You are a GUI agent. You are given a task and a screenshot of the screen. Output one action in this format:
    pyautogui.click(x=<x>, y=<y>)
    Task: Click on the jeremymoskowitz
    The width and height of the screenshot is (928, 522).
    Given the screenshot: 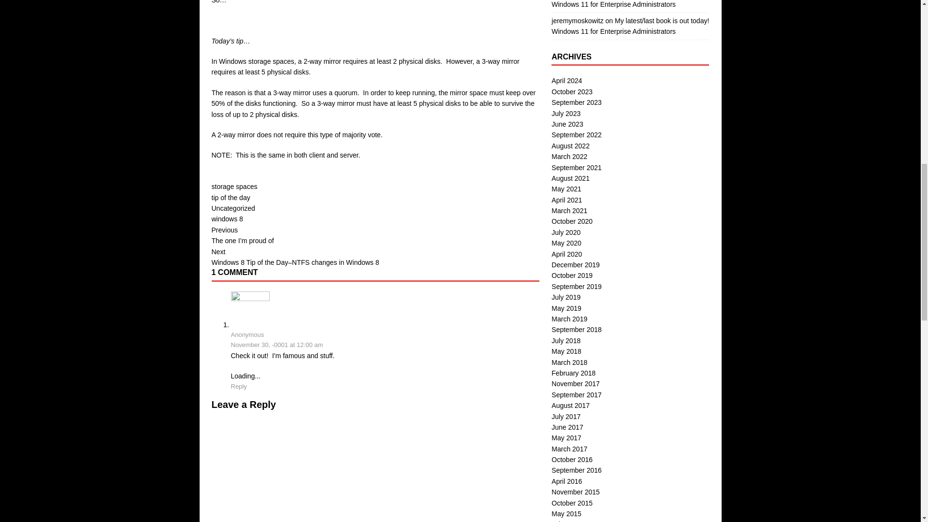 What is the action you would take?
    pyautogui.click(x=577, y=20)
    